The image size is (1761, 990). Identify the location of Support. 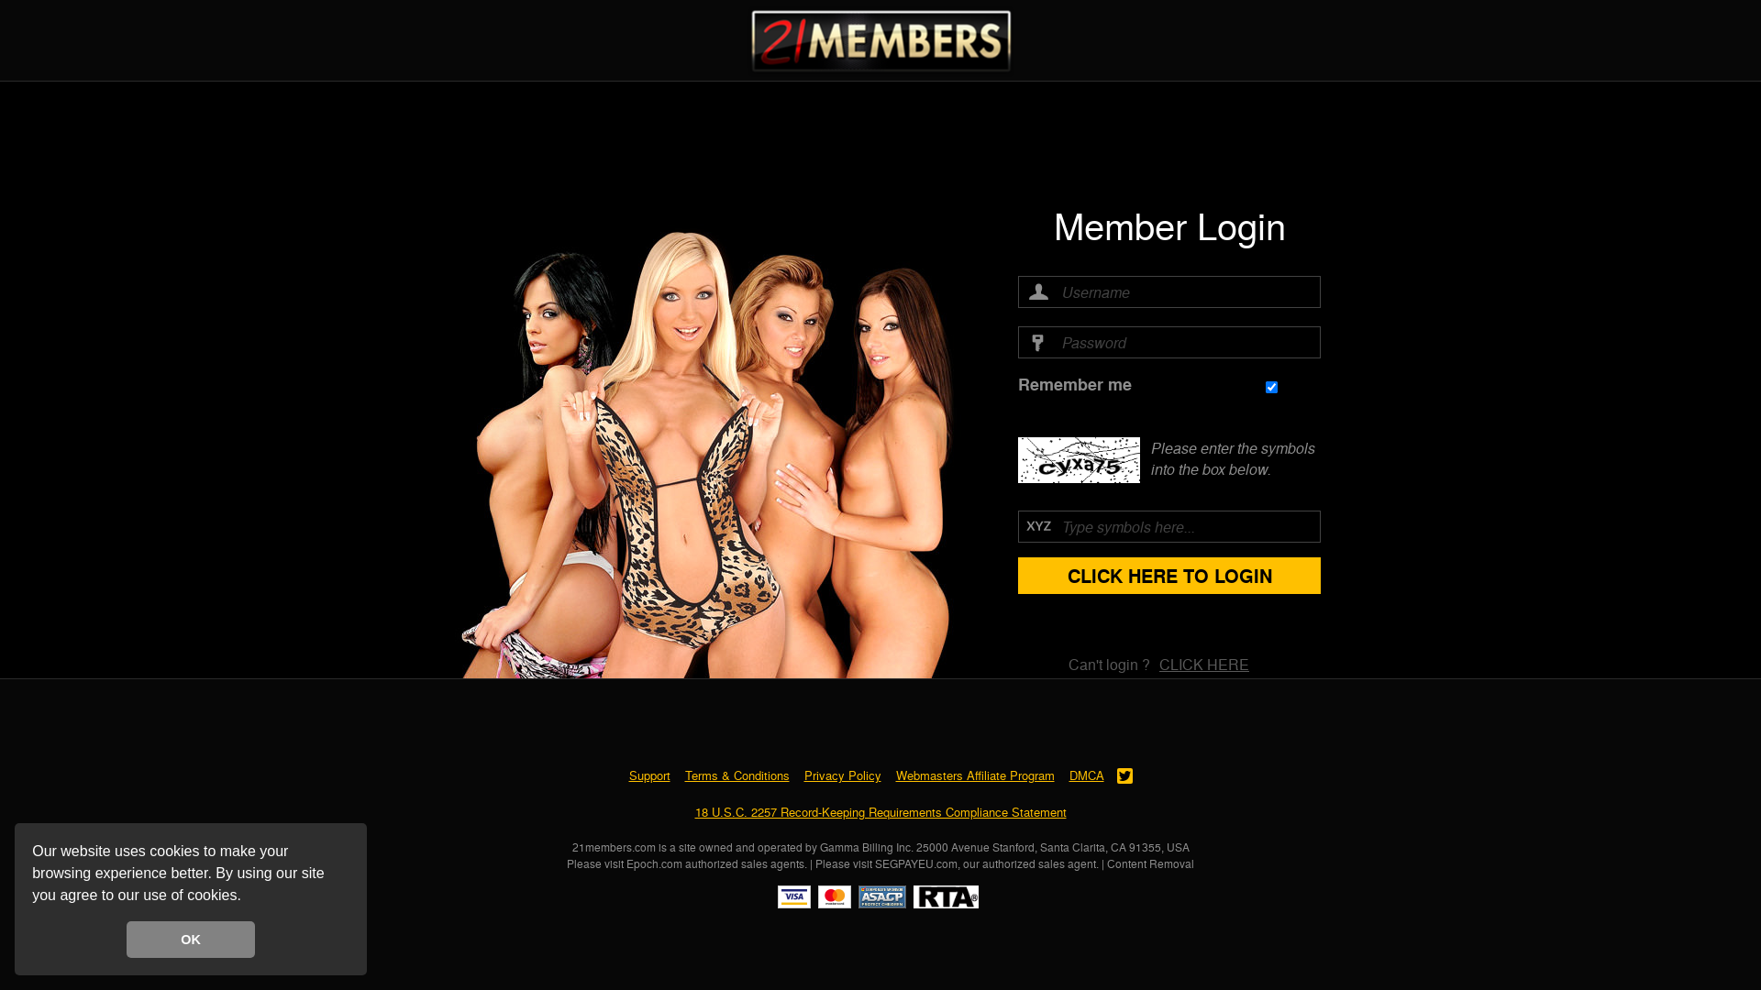
(649, 775).